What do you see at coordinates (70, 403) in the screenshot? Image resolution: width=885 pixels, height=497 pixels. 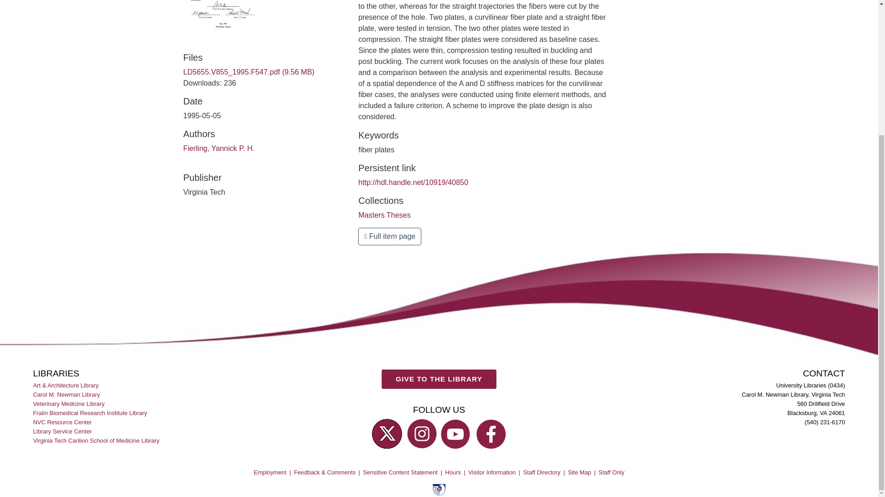 I see `Veterinary Medicine Library` at bounding box center [70, 403].